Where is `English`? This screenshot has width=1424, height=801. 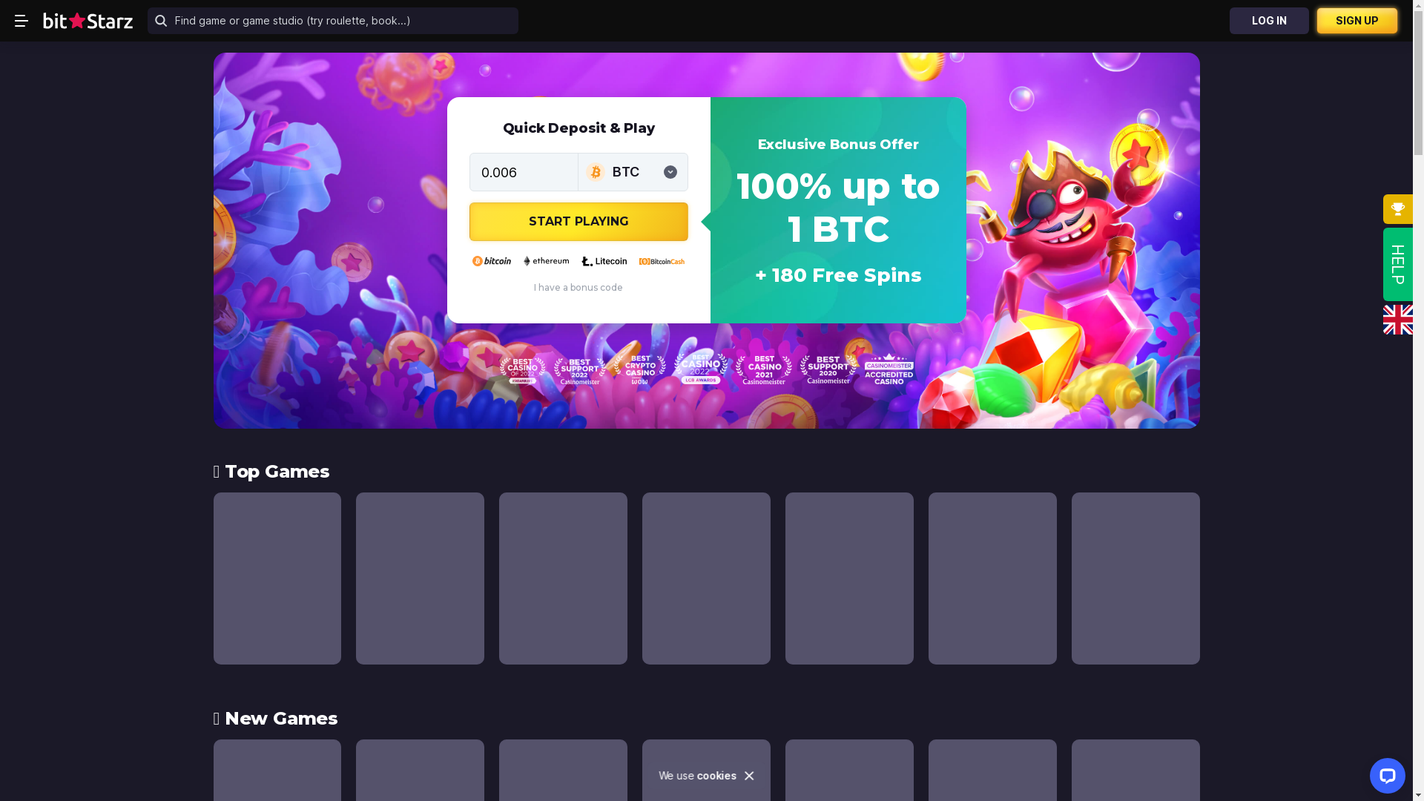 English is located at coordinates (1398, 320).